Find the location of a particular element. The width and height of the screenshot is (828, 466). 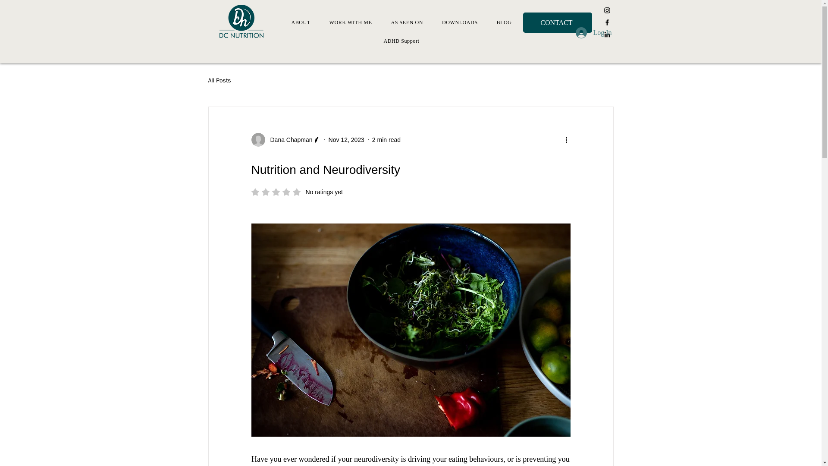

BLOG is located at coordinates (505, 22).